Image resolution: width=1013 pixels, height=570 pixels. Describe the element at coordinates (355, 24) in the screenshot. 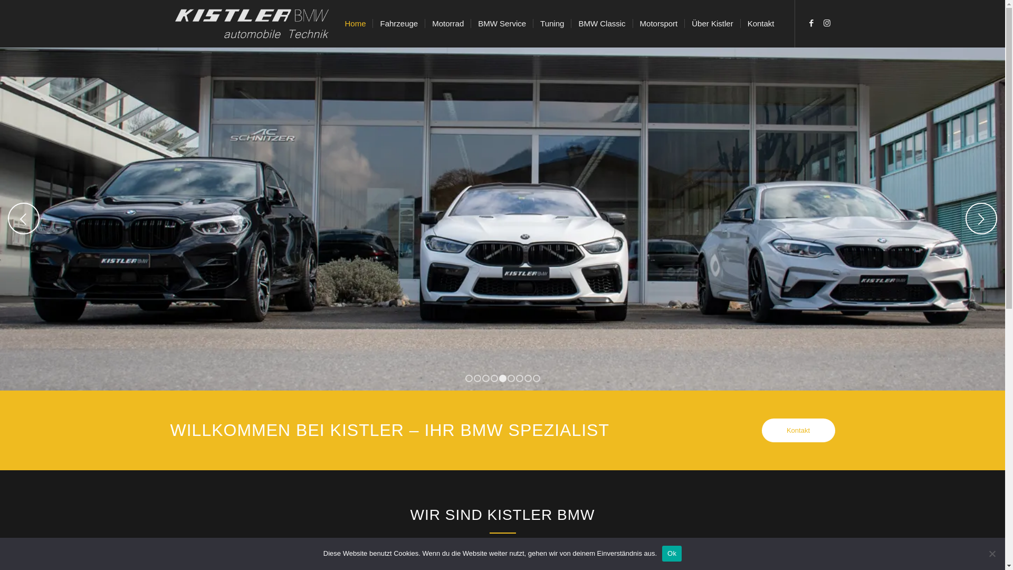

I see `Home` at that location.